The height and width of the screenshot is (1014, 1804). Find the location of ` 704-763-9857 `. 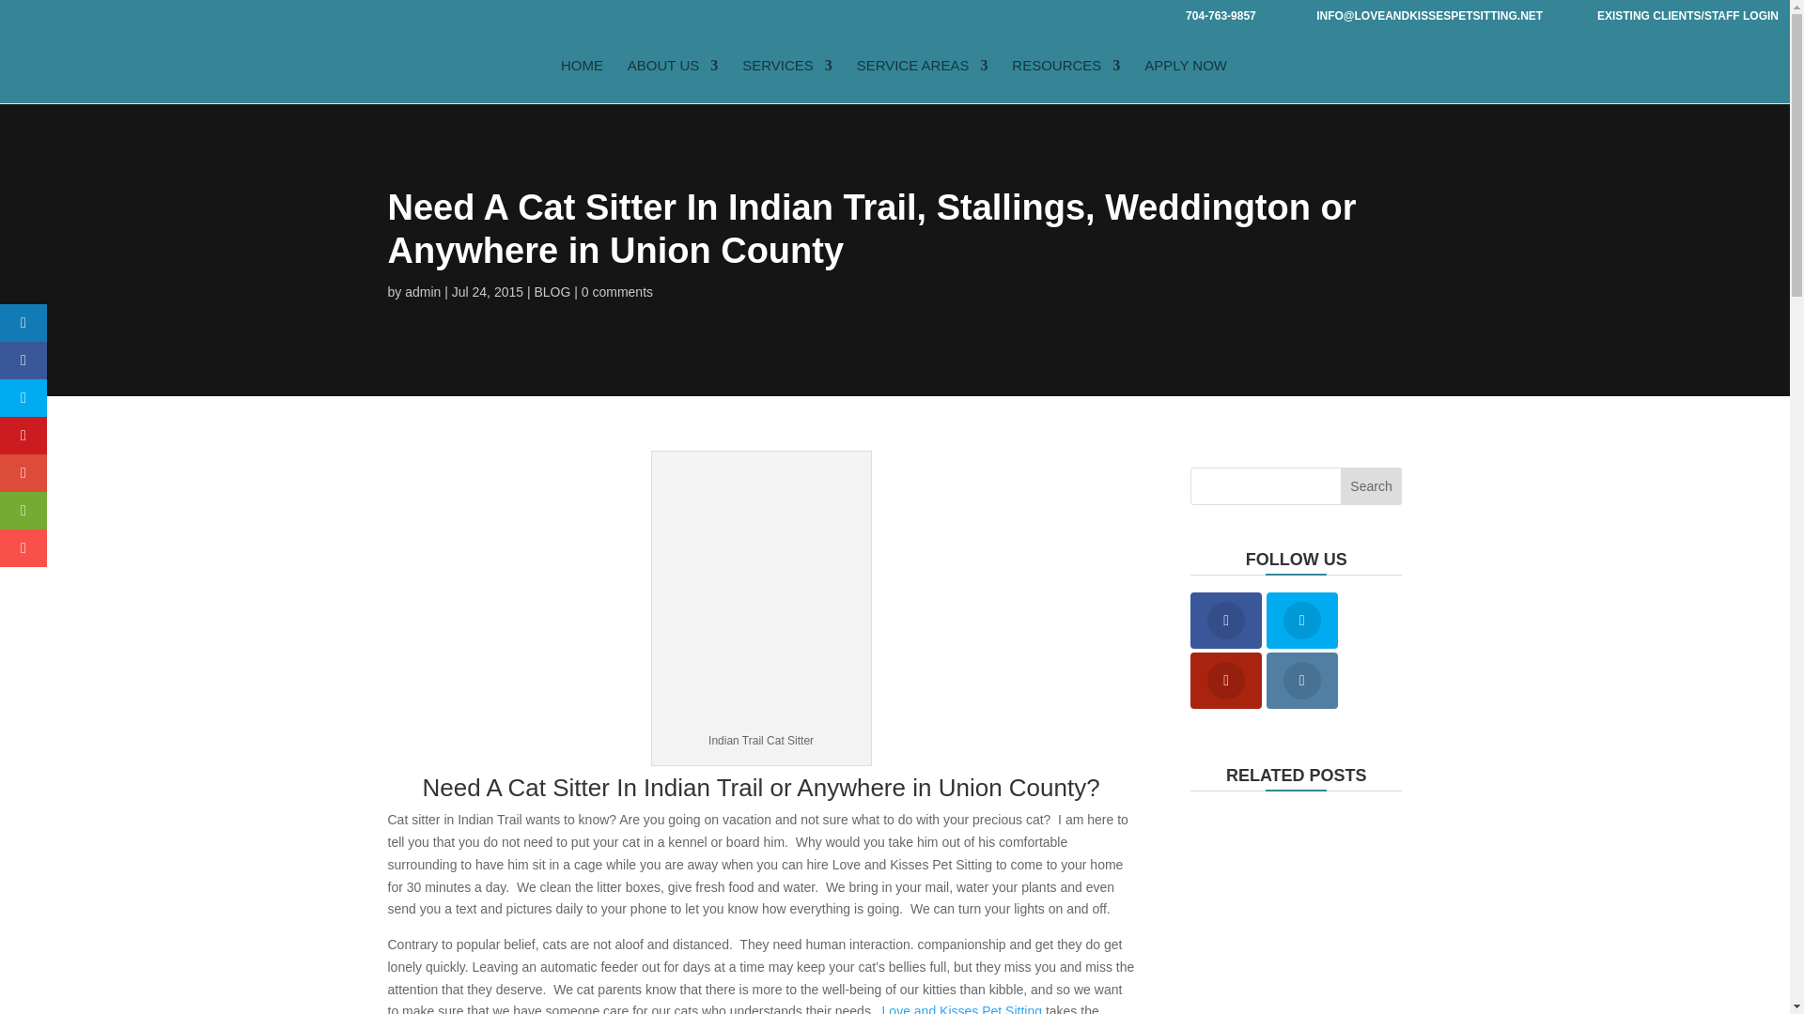

 704-763-9857  is located at coordinates (1214, 15).